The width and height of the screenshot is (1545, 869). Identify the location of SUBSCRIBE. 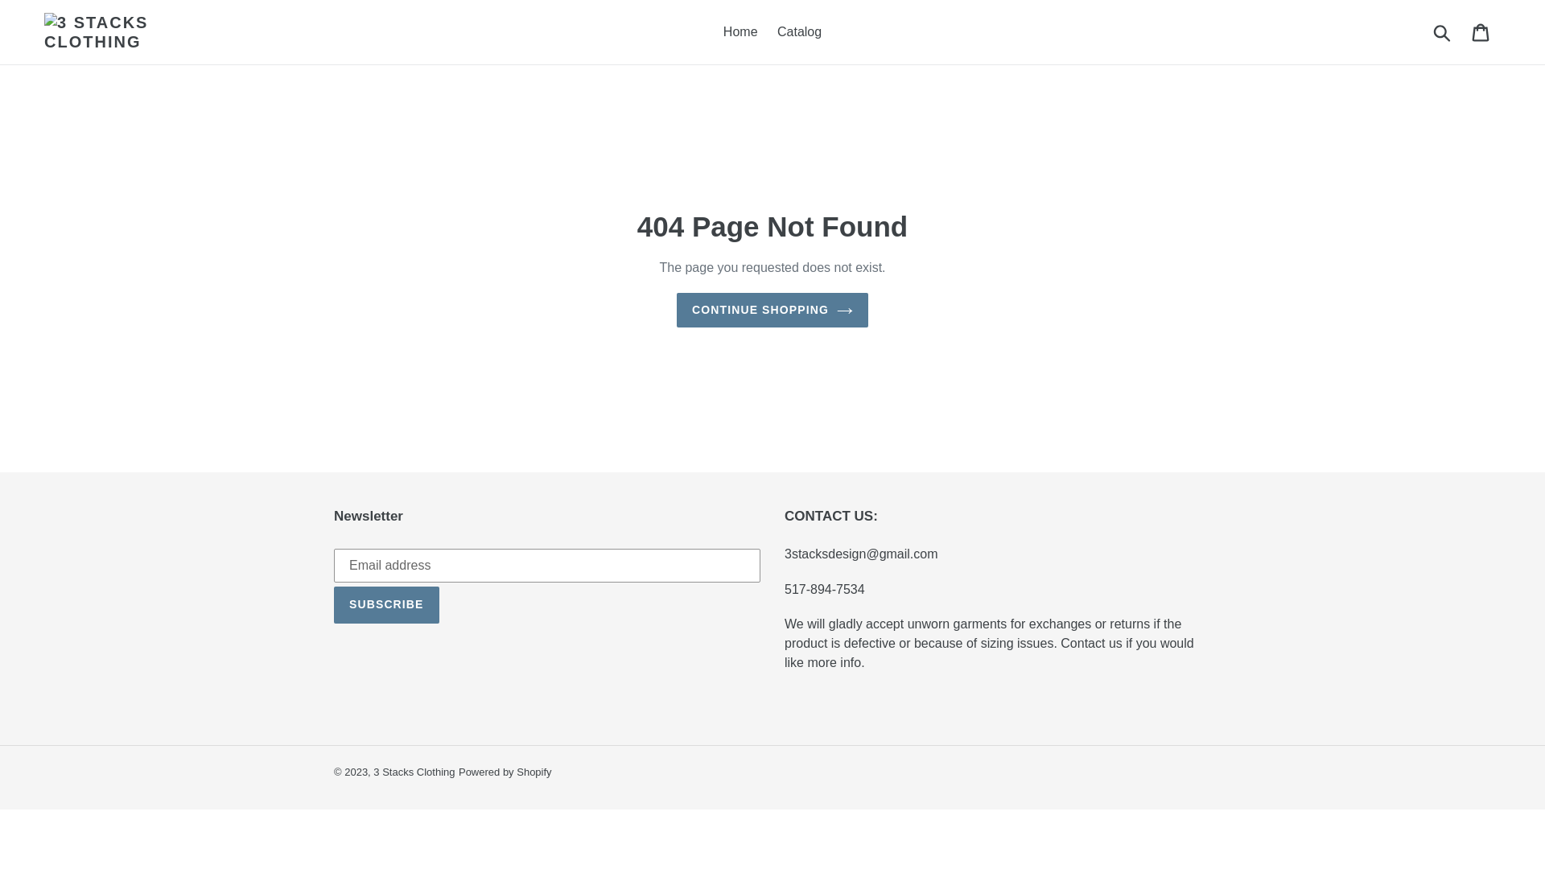
(386, 605).